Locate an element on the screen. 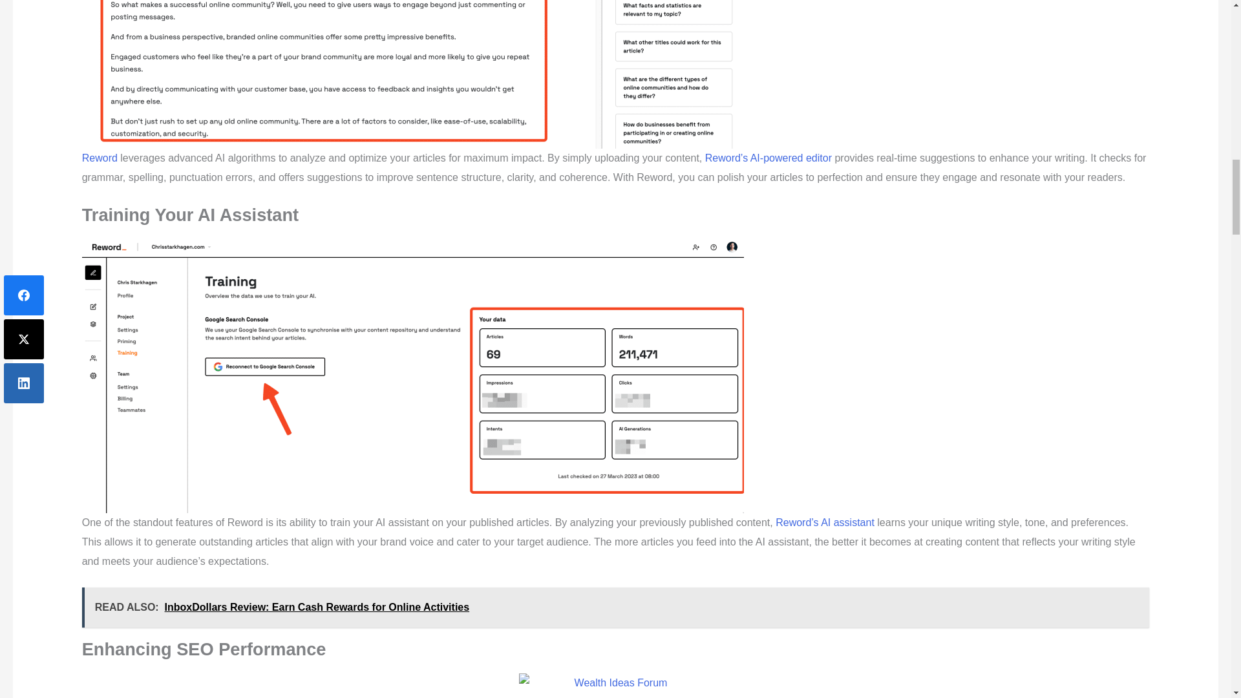 The height and width of the screenshot is (698, 1241). Reword is located at coordinates (100, 158).